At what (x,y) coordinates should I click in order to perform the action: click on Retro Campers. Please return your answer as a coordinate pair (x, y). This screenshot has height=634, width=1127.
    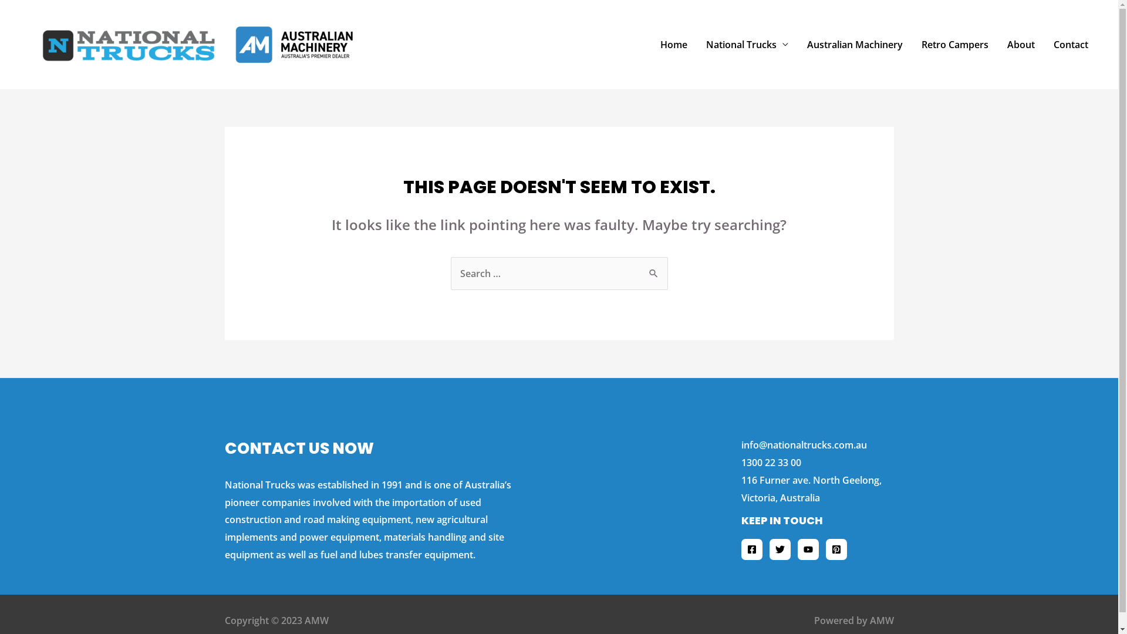
    Looking at the image, I should click on (955, 45).